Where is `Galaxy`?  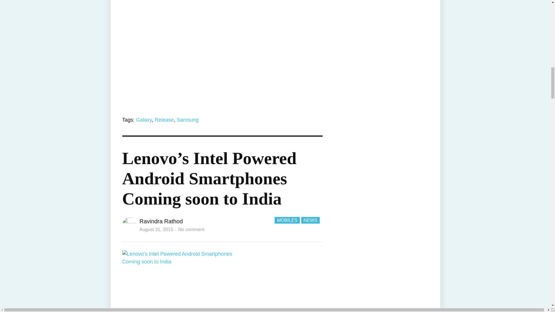 Galaxy is located at coordinates (144, 120).